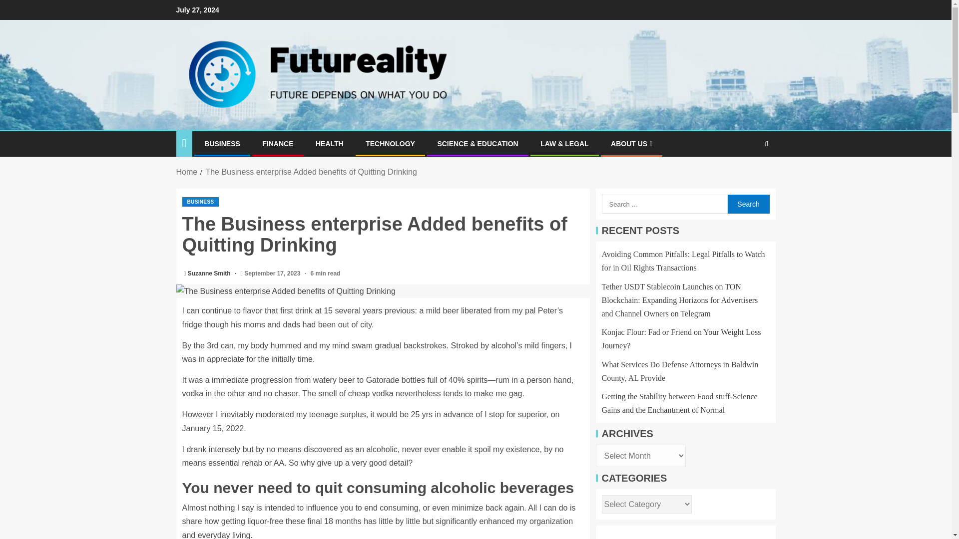 The width and height of the screenshot is (959, 539). What do you see at coordinates (383, 291) in the screenshot?
I see `The Business enterprise Added benefits of Quitting Drinking` at bounding box center [383, 291].